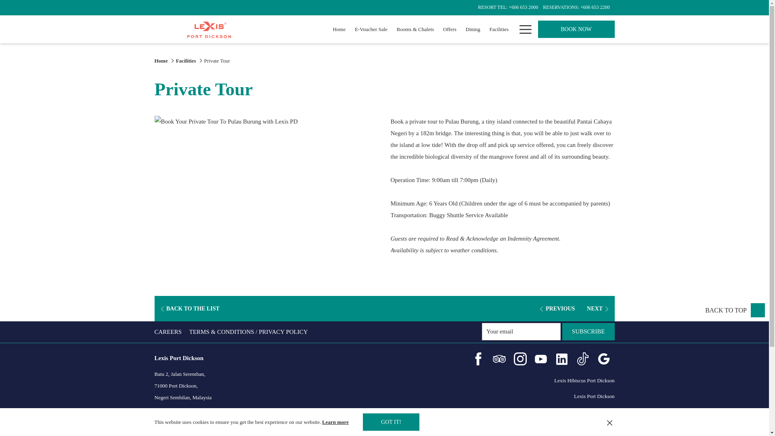 The height and width of the screenshot is (436, 775). What do you see at coordinates (209, 29) in the screenshot?
I see `Back to the homepage` at bounding box center [209, 29].